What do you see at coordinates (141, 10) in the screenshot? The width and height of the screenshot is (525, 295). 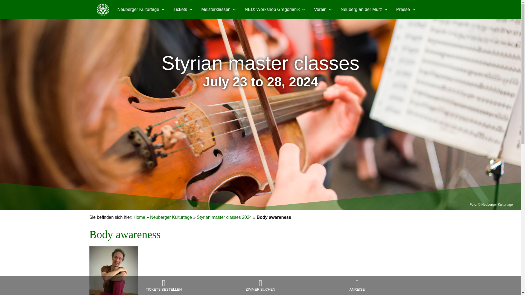 I see `Neuberger Kulturtage` at bounding box center [141, 10].